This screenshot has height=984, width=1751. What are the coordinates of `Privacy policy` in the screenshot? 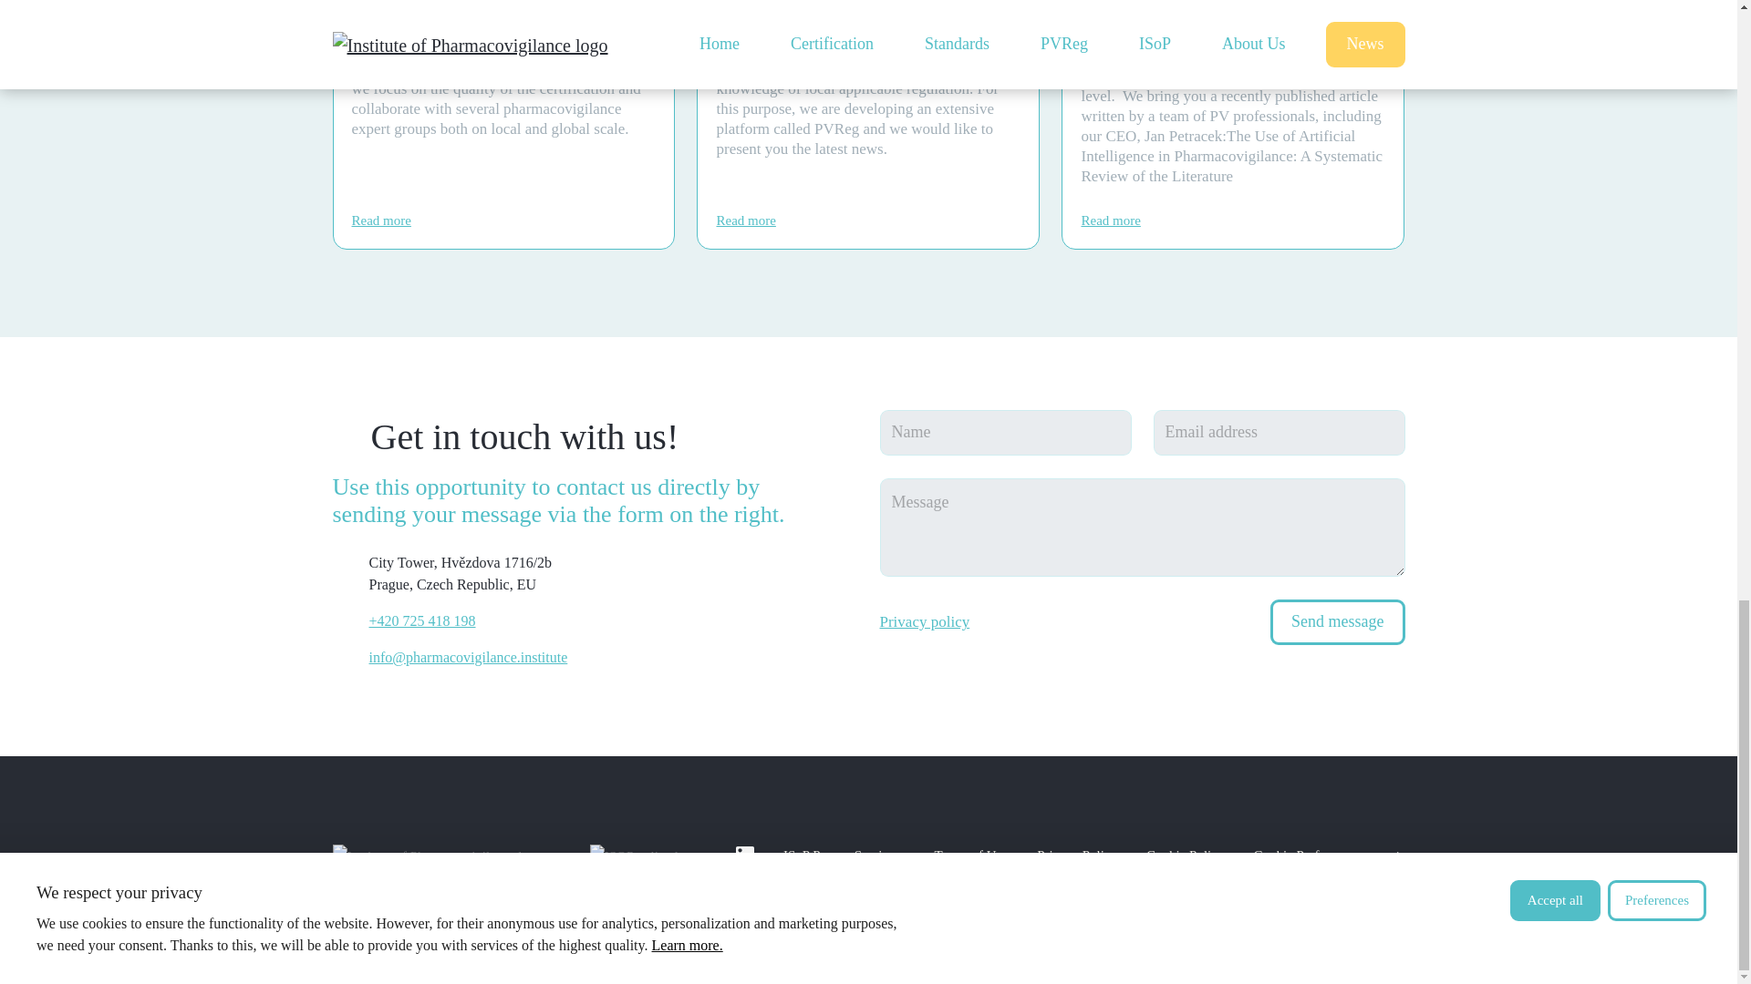 It's located at (924, 621).